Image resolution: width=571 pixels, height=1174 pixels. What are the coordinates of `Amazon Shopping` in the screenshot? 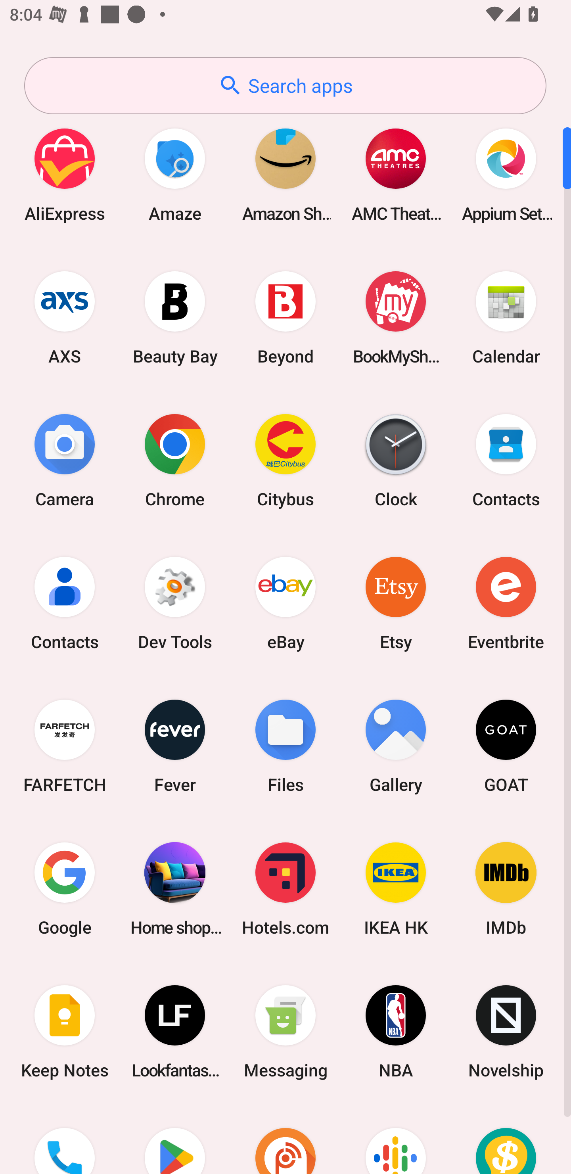 It's located at (285, 175).